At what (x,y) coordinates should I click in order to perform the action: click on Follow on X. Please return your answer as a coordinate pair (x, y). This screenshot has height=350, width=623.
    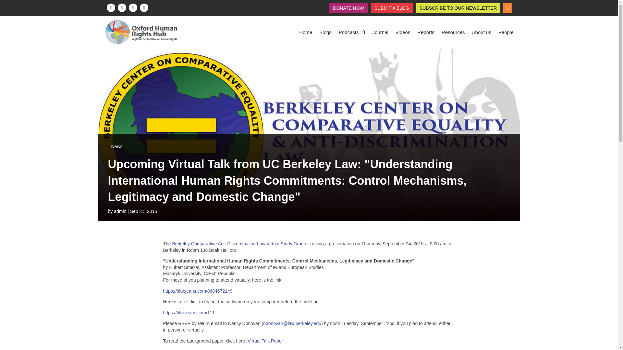
    Looking at the image, I should click on (121, 7).